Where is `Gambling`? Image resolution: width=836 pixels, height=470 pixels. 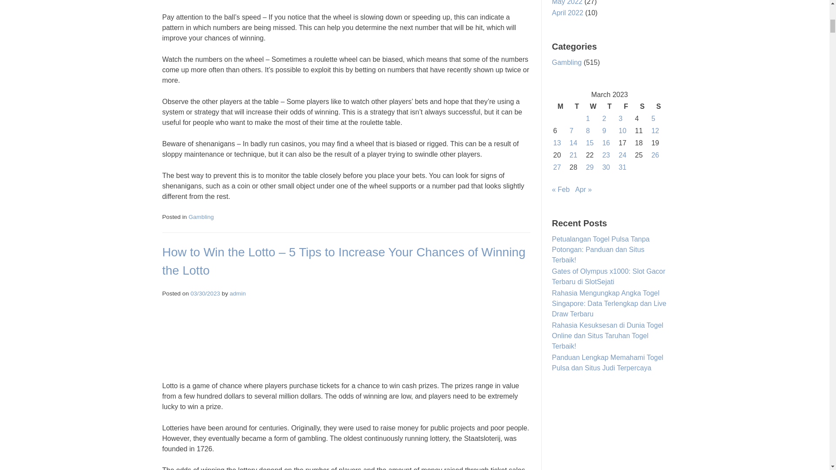
Gambling is located at coordinates (201, 217).